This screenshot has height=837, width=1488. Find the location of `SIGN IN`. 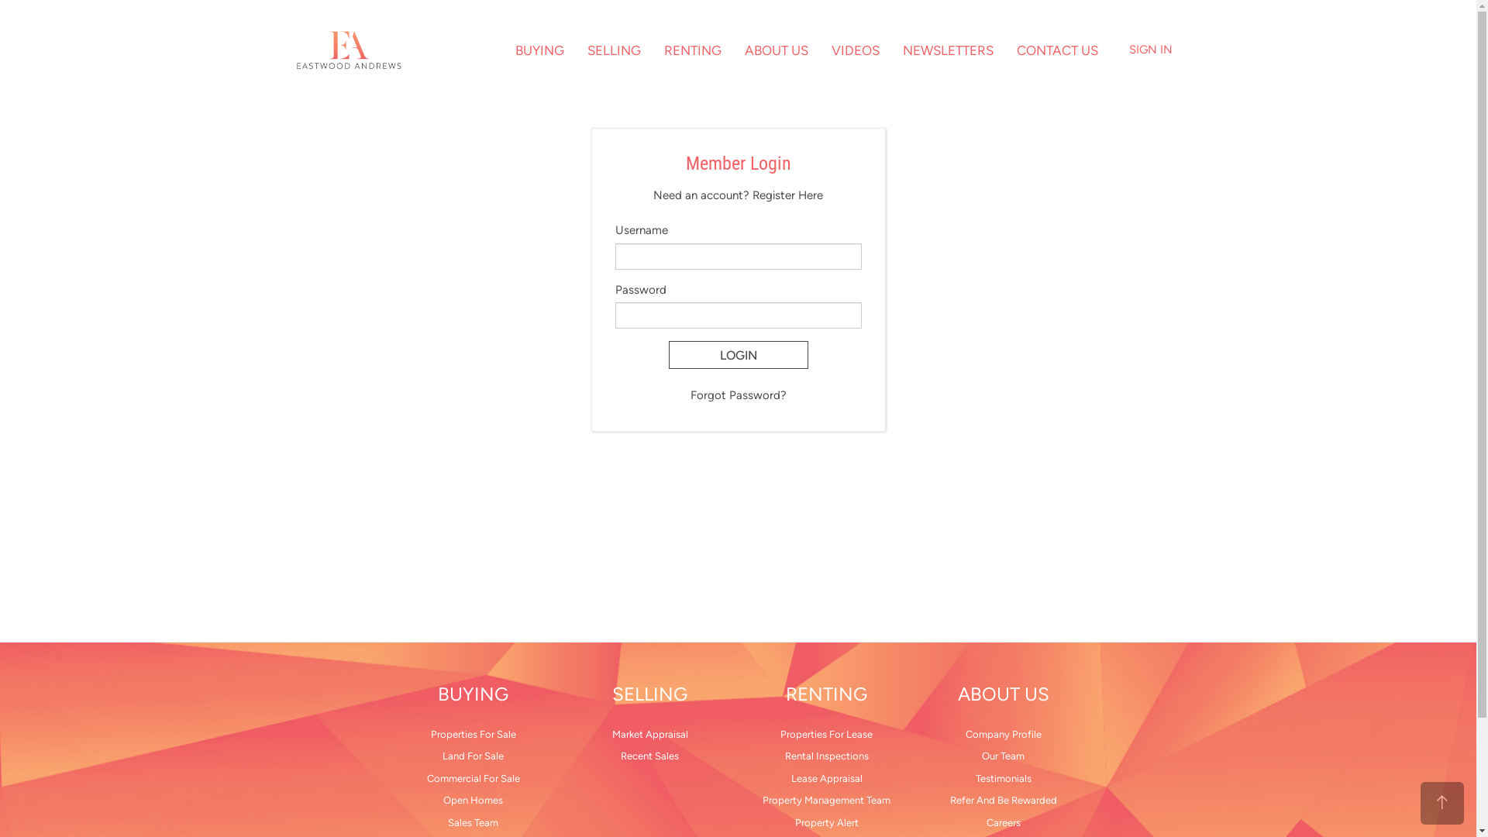

SIGN IN is located at coordinates (1150, 50).